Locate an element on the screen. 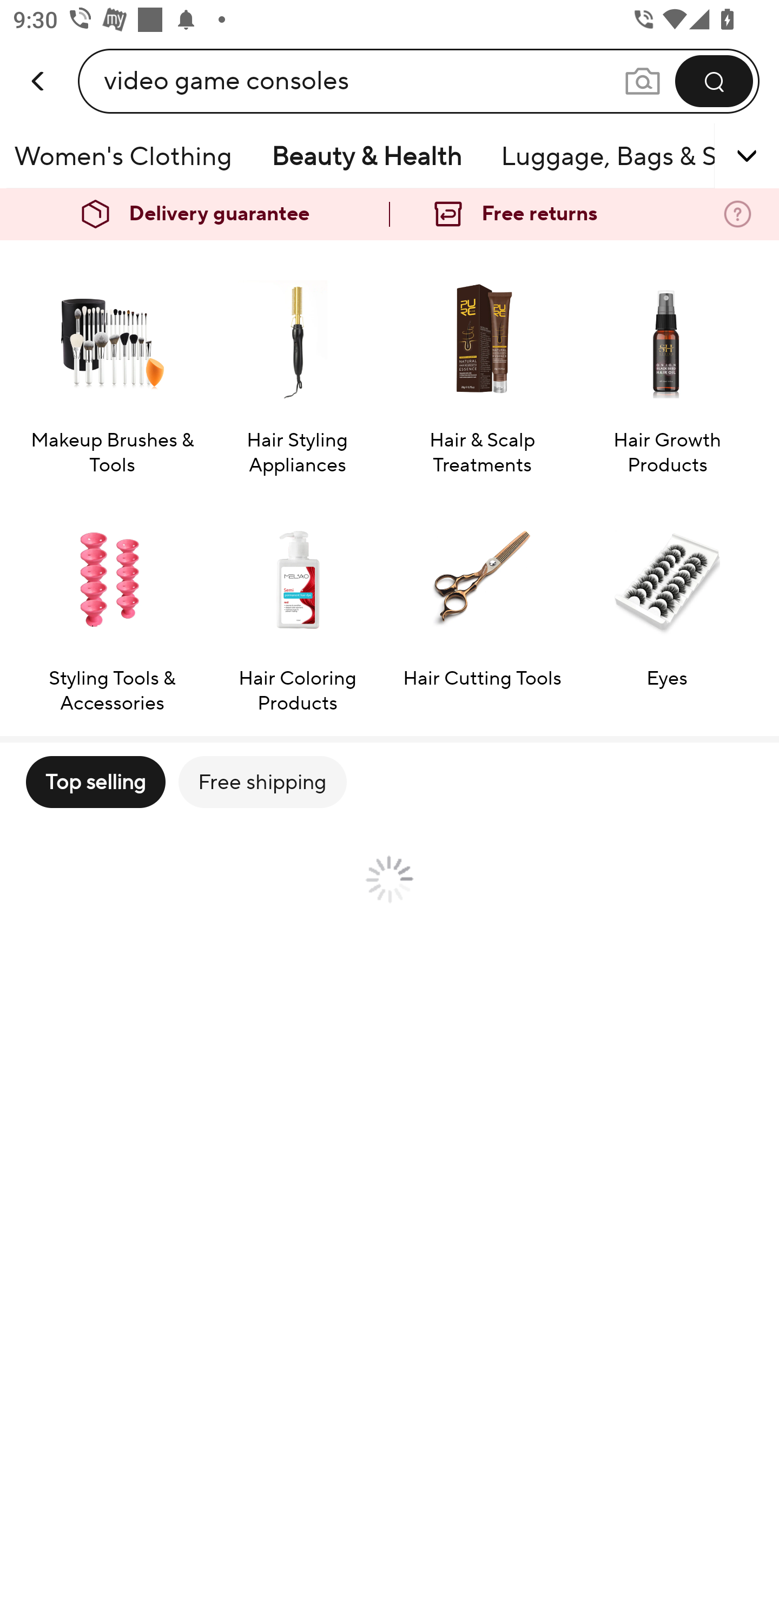 This screenshot has height=1602, width=779. Top selling is located at coordinates (95, 782).